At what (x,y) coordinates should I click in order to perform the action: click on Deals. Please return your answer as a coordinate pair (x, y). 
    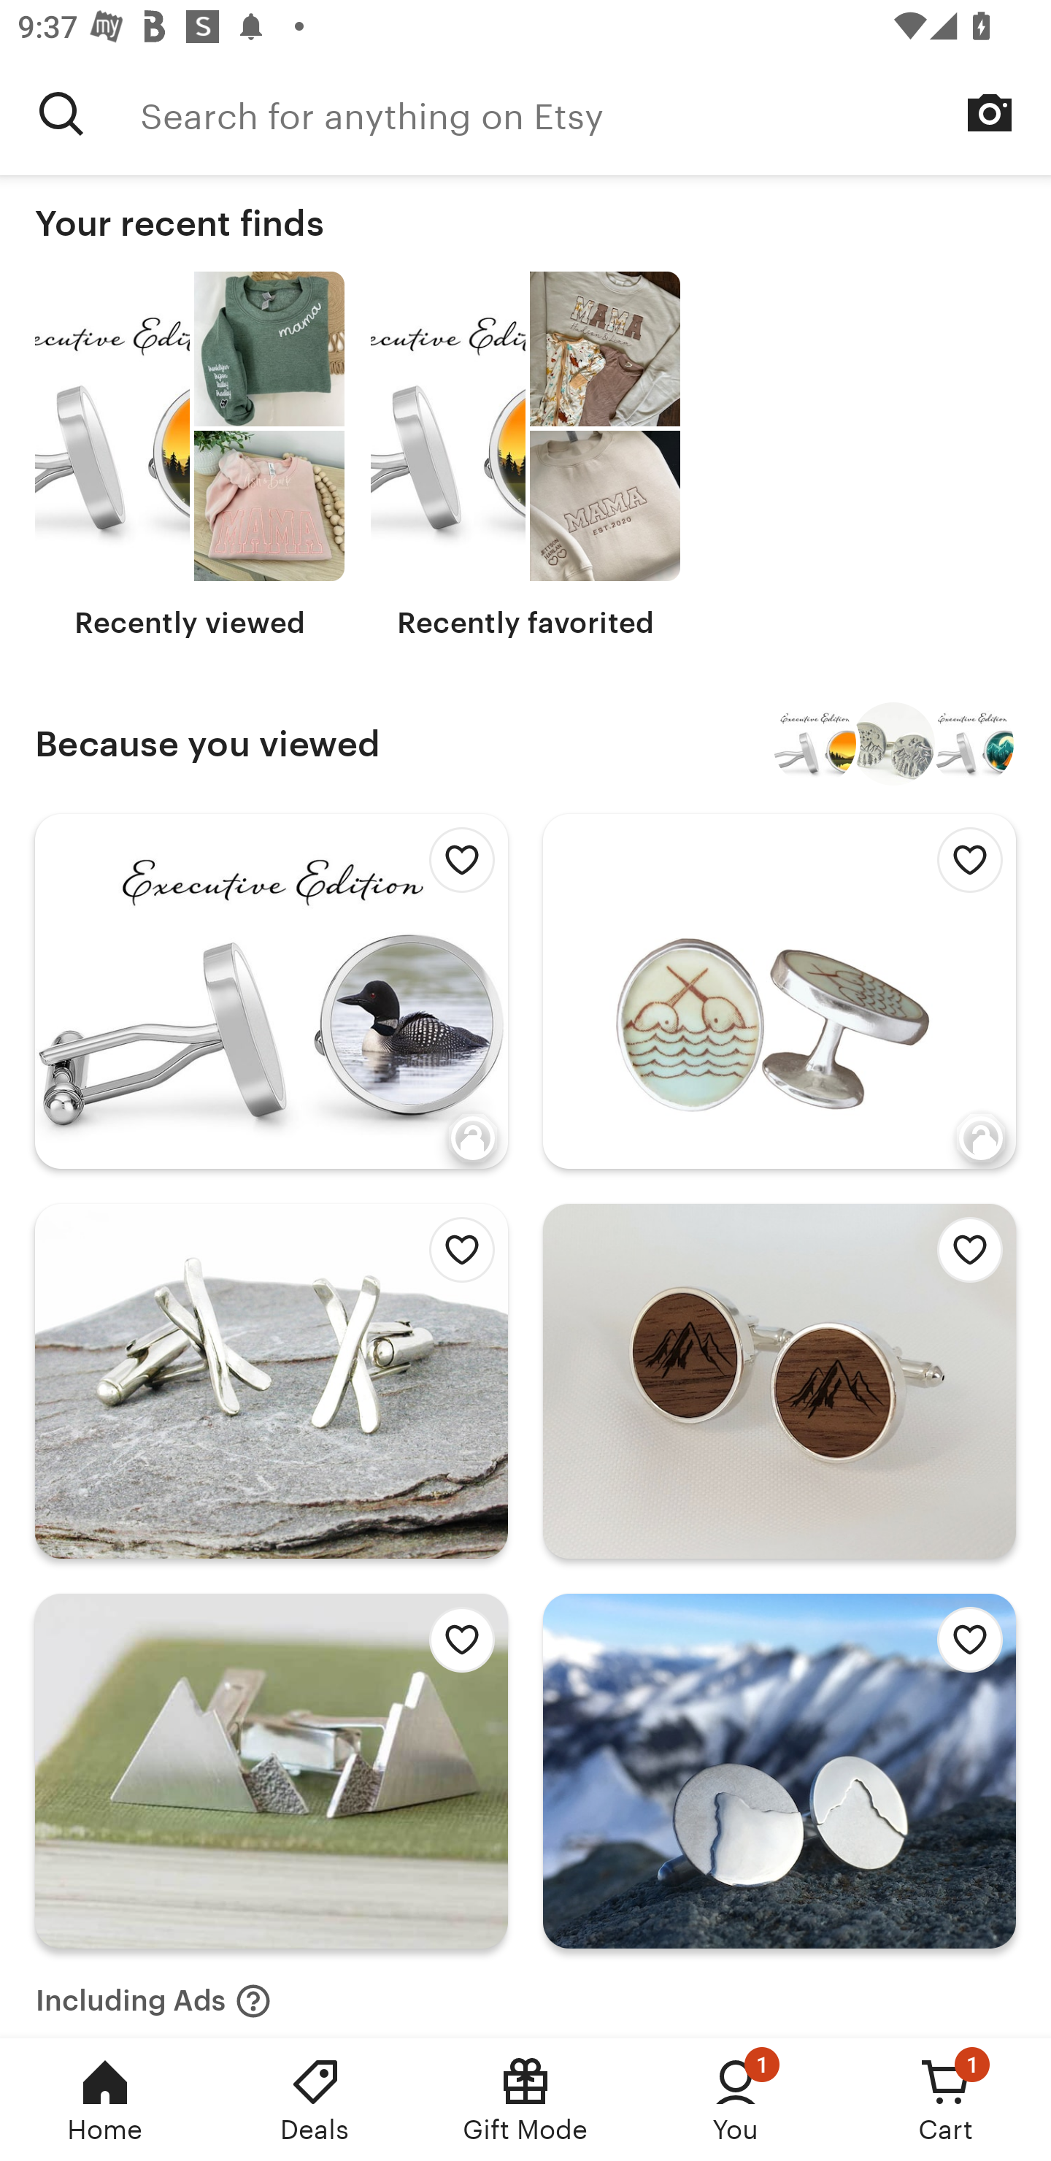
    Looking at the image, I should click on (315, 2100).